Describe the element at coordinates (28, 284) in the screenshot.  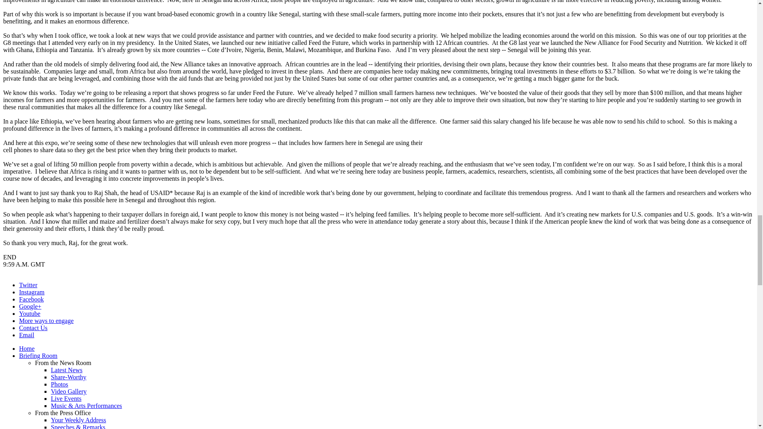
I see `Follow the Whitehouse on Twitter.` at that location.